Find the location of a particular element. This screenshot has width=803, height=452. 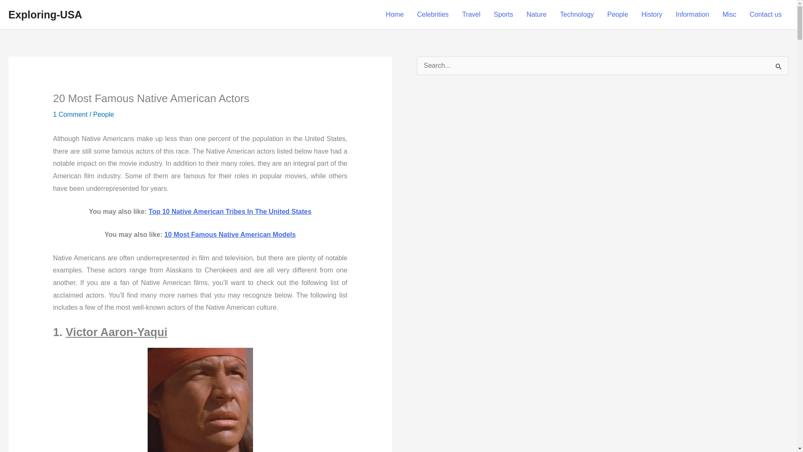

10 Most Famous Native American Models is located at coordinates (230, 234).